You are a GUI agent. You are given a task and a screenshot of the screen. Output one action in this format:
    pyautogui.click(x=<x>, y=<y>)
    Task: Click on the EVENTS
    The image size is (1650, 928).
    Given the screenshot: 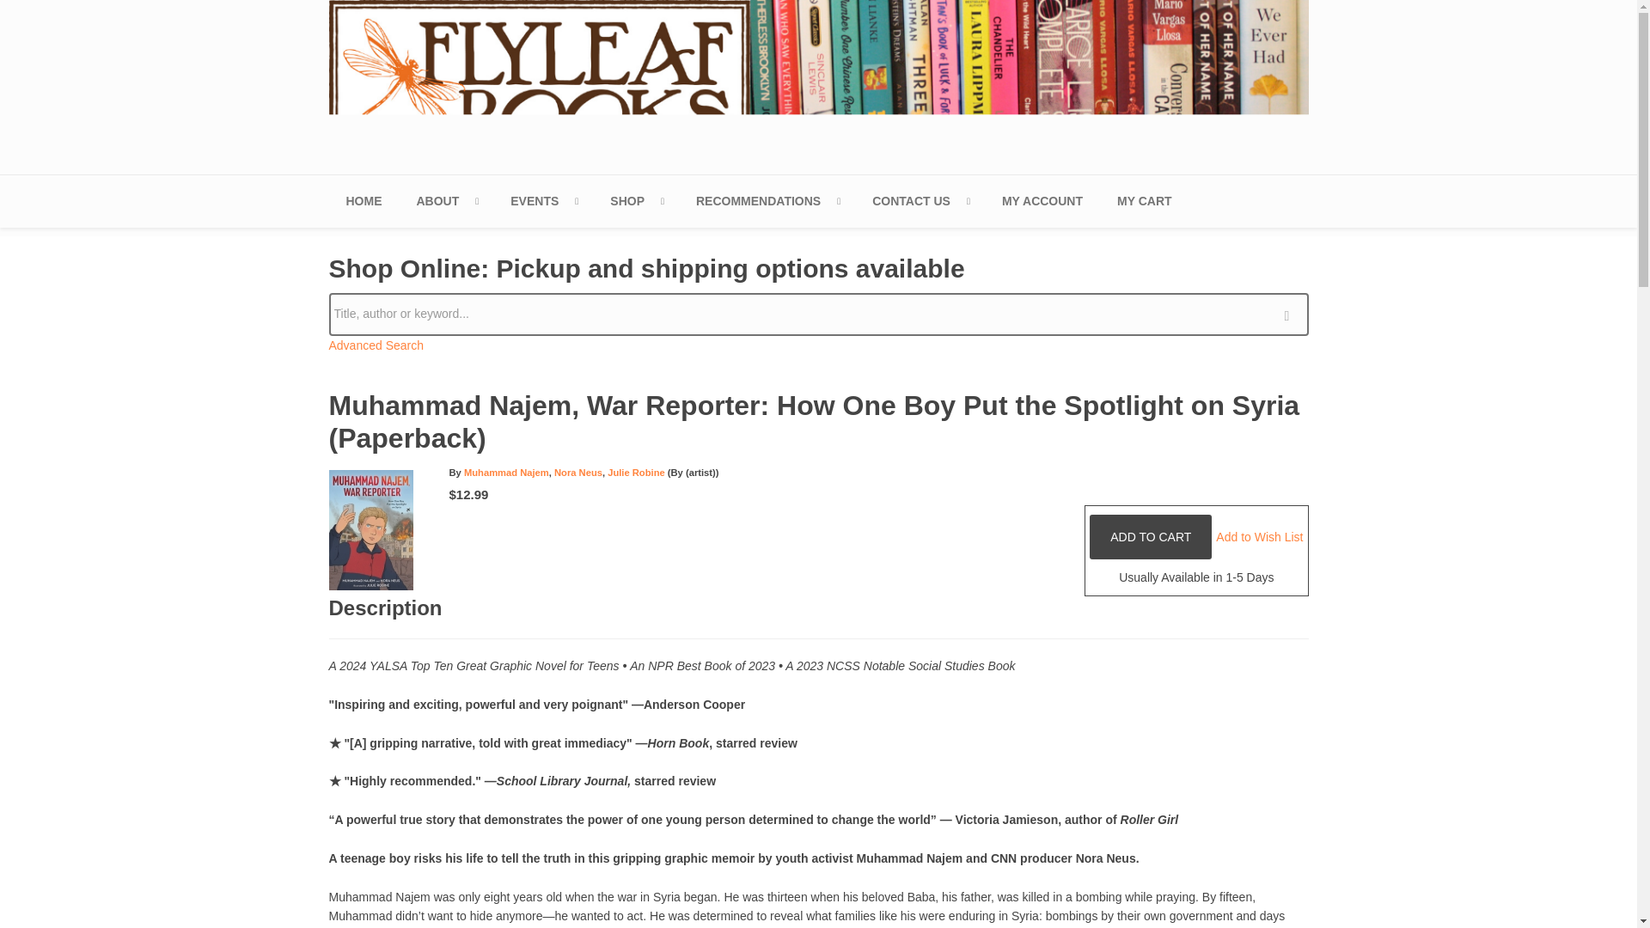 What is the action you would take?
    pyautogui.click(x=543, y=201)
    